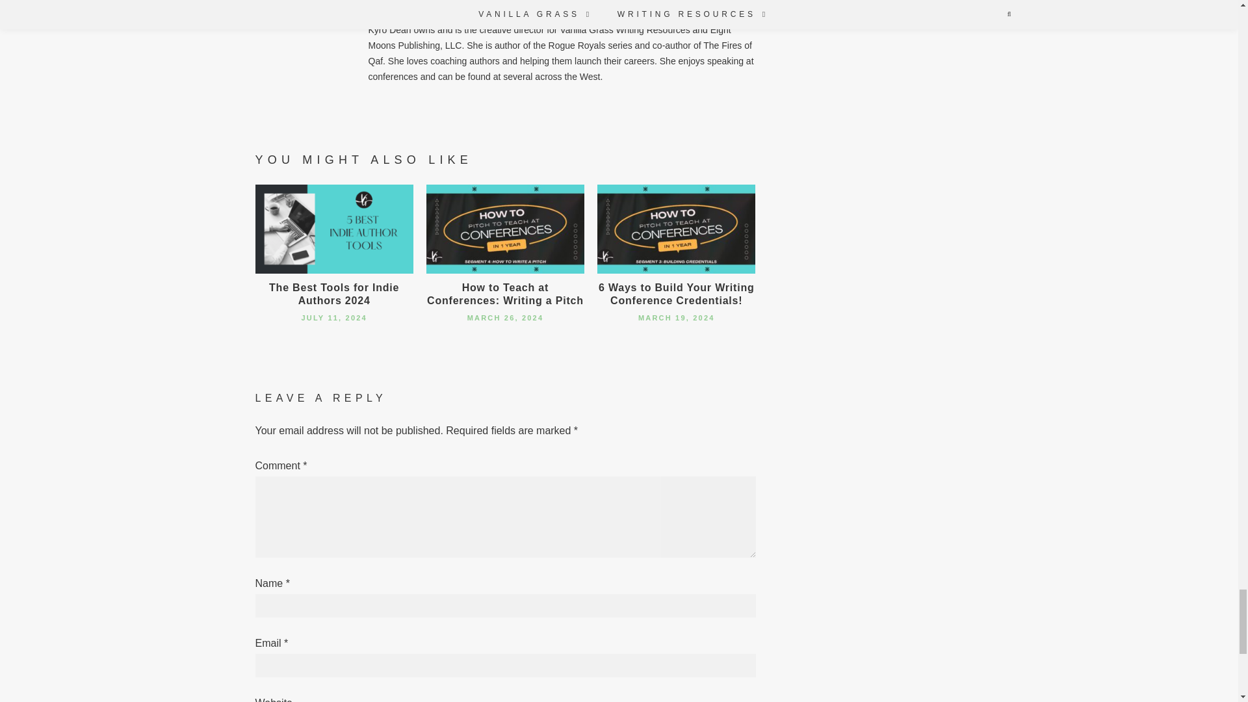  I want to click on KYRO DEAN, so click(424, 2).